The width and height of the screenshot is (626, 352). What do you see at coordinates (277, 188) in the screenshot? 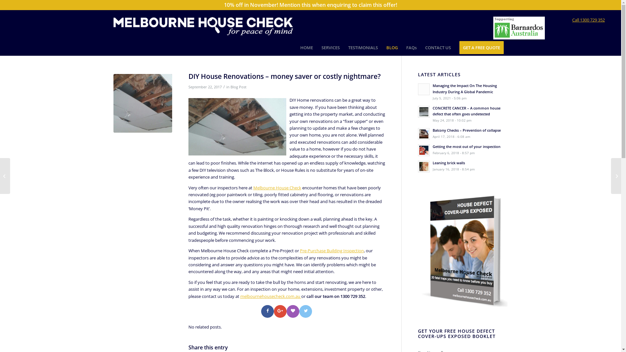
I see `Melbourne House Check` at bounding box center [277, 188].